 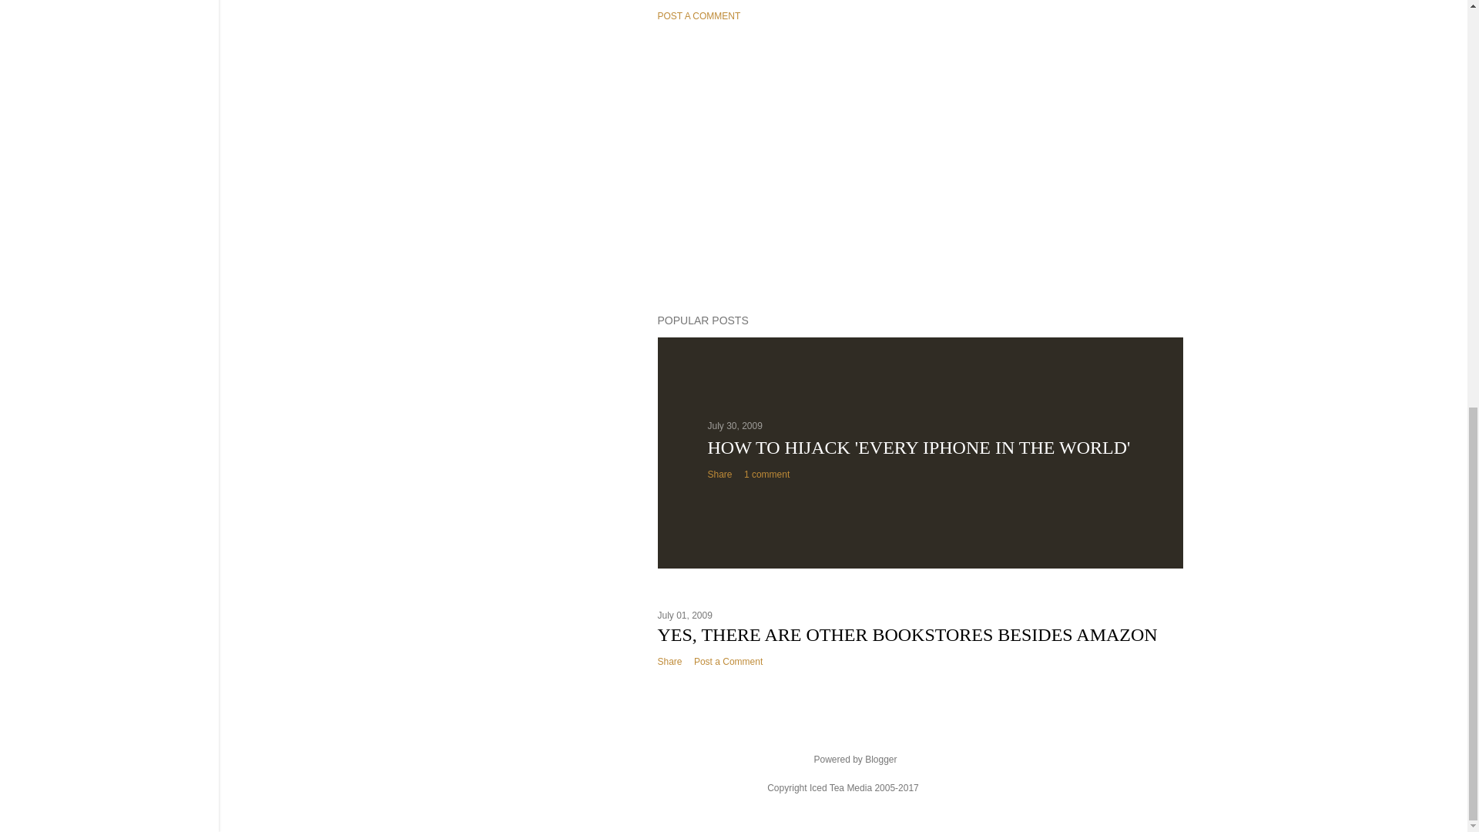 I want to click on July 01, 2009, so click(x=686, y=615).